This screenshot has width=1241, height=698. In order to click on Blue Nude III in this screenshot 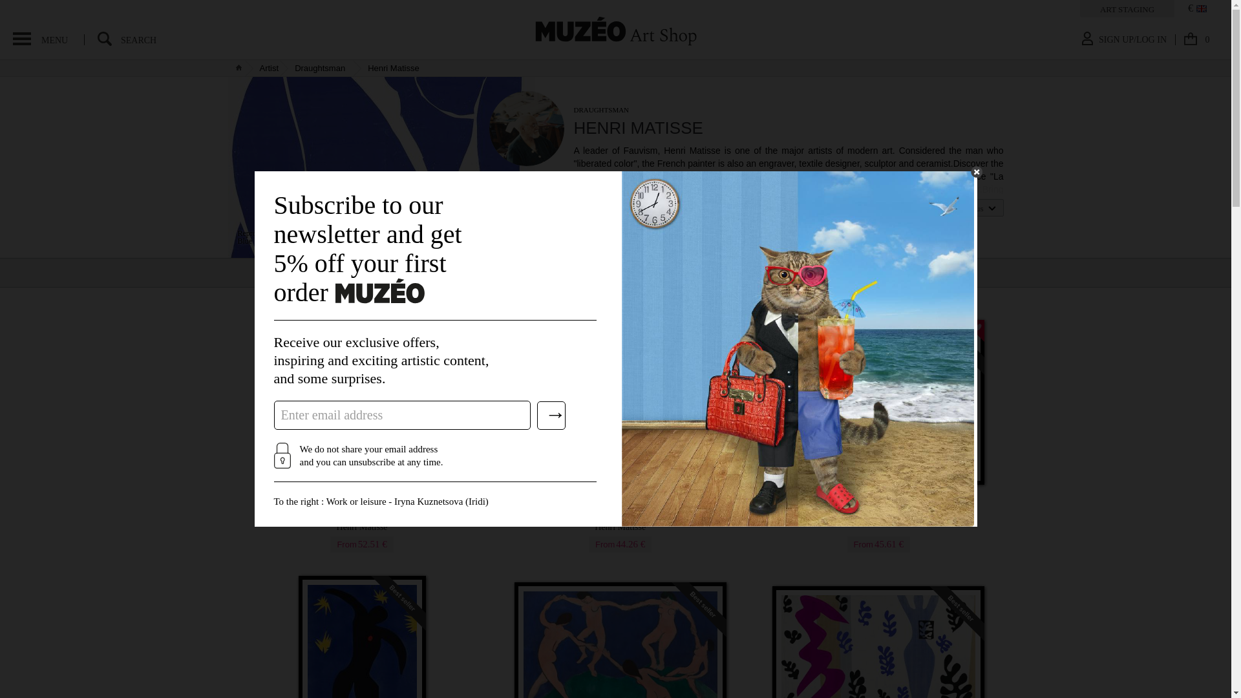, I will do `click(1127, 9)`.